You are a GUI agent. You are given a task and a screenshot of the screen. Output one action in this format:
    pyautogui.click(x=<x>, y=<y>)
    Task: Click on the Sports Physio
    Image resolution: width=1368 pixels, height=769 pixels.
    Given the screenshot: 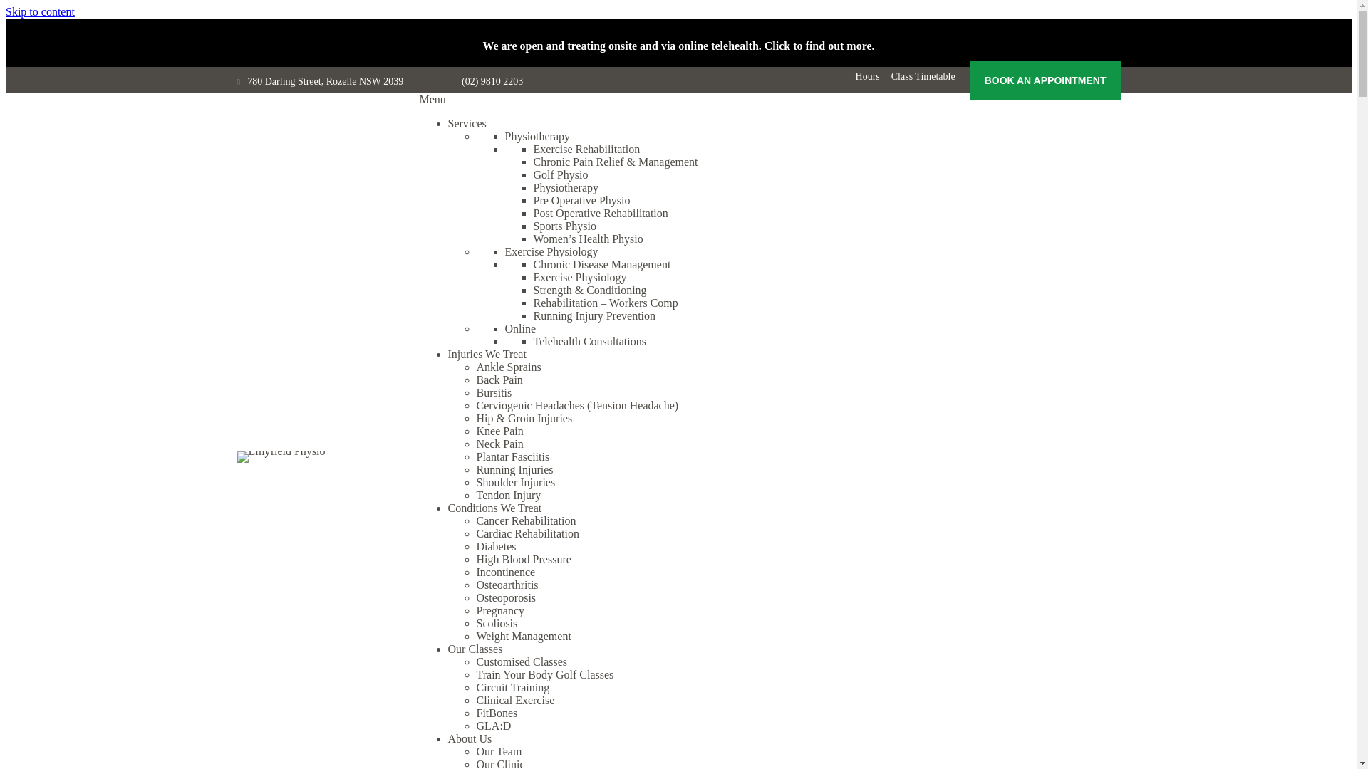 What is the action you would take?
    pyautogui.click(x=564, y=226)
    